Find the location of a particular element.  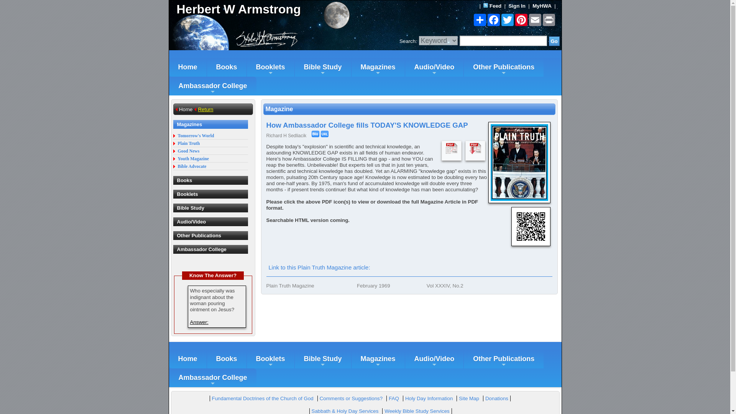

Feed is located at coordinates (495, 5).